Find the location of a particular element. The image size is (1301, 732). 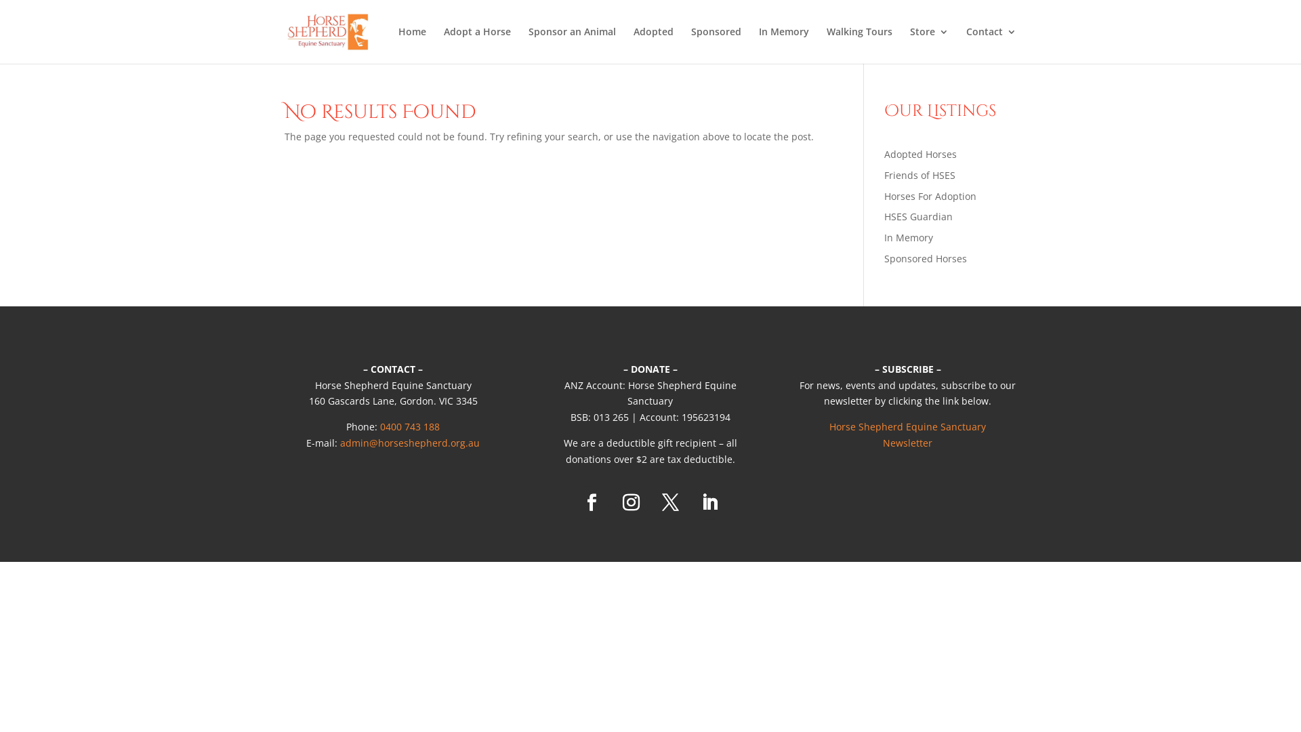

Adopt a Horse is located at coordinates (477, 45).